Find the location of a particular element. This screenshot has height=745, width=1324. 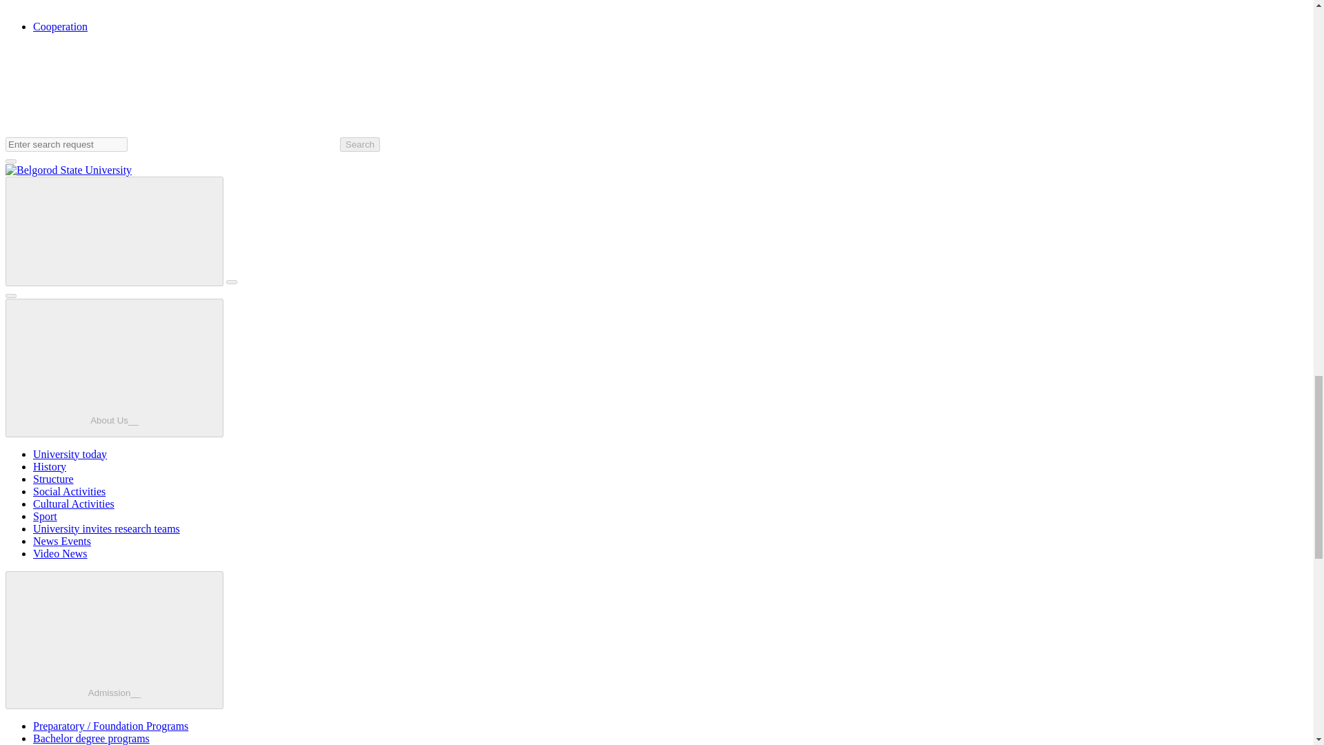

History is located at coordinates (50, 466).